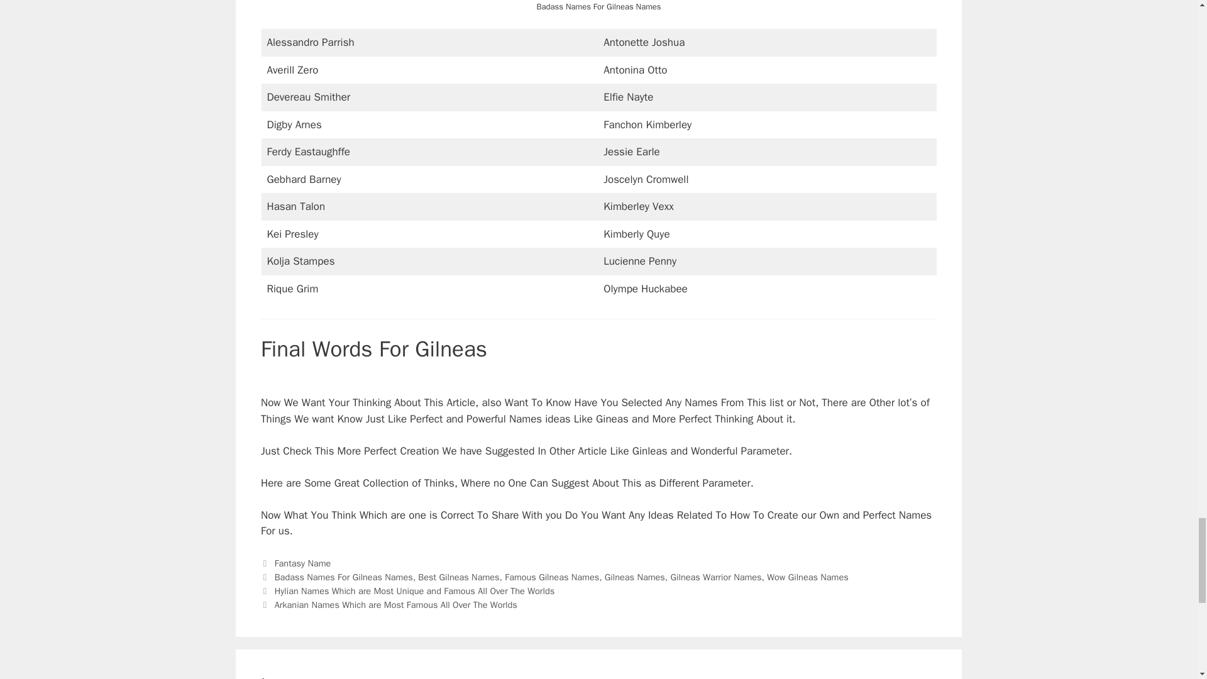 The height and width of the screenshot is (679, 1207). I want to click on Fantasy Name, so click(303, 563).